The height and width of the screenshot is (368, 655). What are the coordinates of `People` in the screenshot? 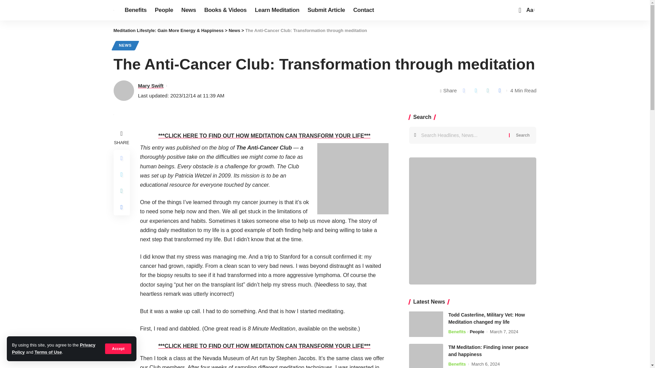 It's located at (164, 10).